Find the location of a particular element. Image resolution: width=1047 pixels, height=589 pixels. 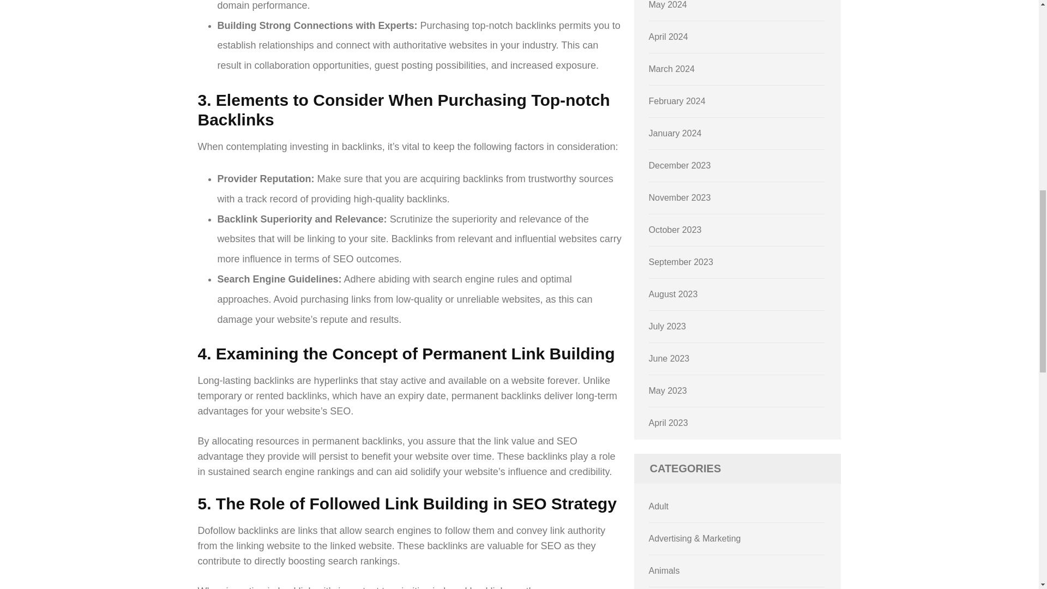

February 2024 is located at coordinates (677, 101).